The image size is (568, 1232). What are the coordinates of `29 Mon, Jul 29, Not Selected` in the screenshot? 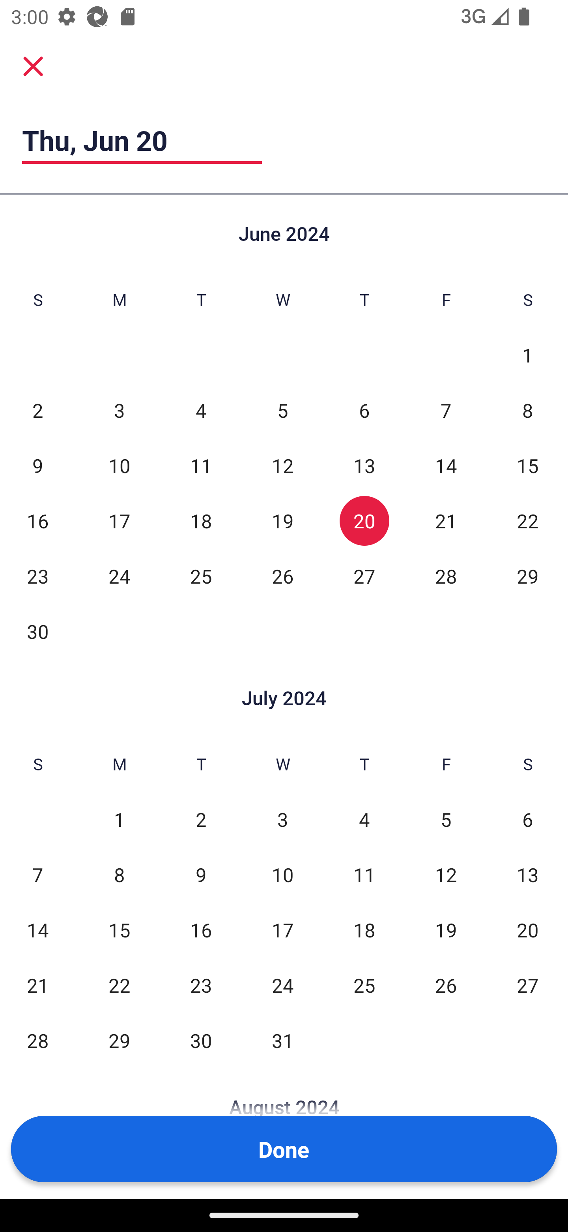 It's located at (119, 1040).